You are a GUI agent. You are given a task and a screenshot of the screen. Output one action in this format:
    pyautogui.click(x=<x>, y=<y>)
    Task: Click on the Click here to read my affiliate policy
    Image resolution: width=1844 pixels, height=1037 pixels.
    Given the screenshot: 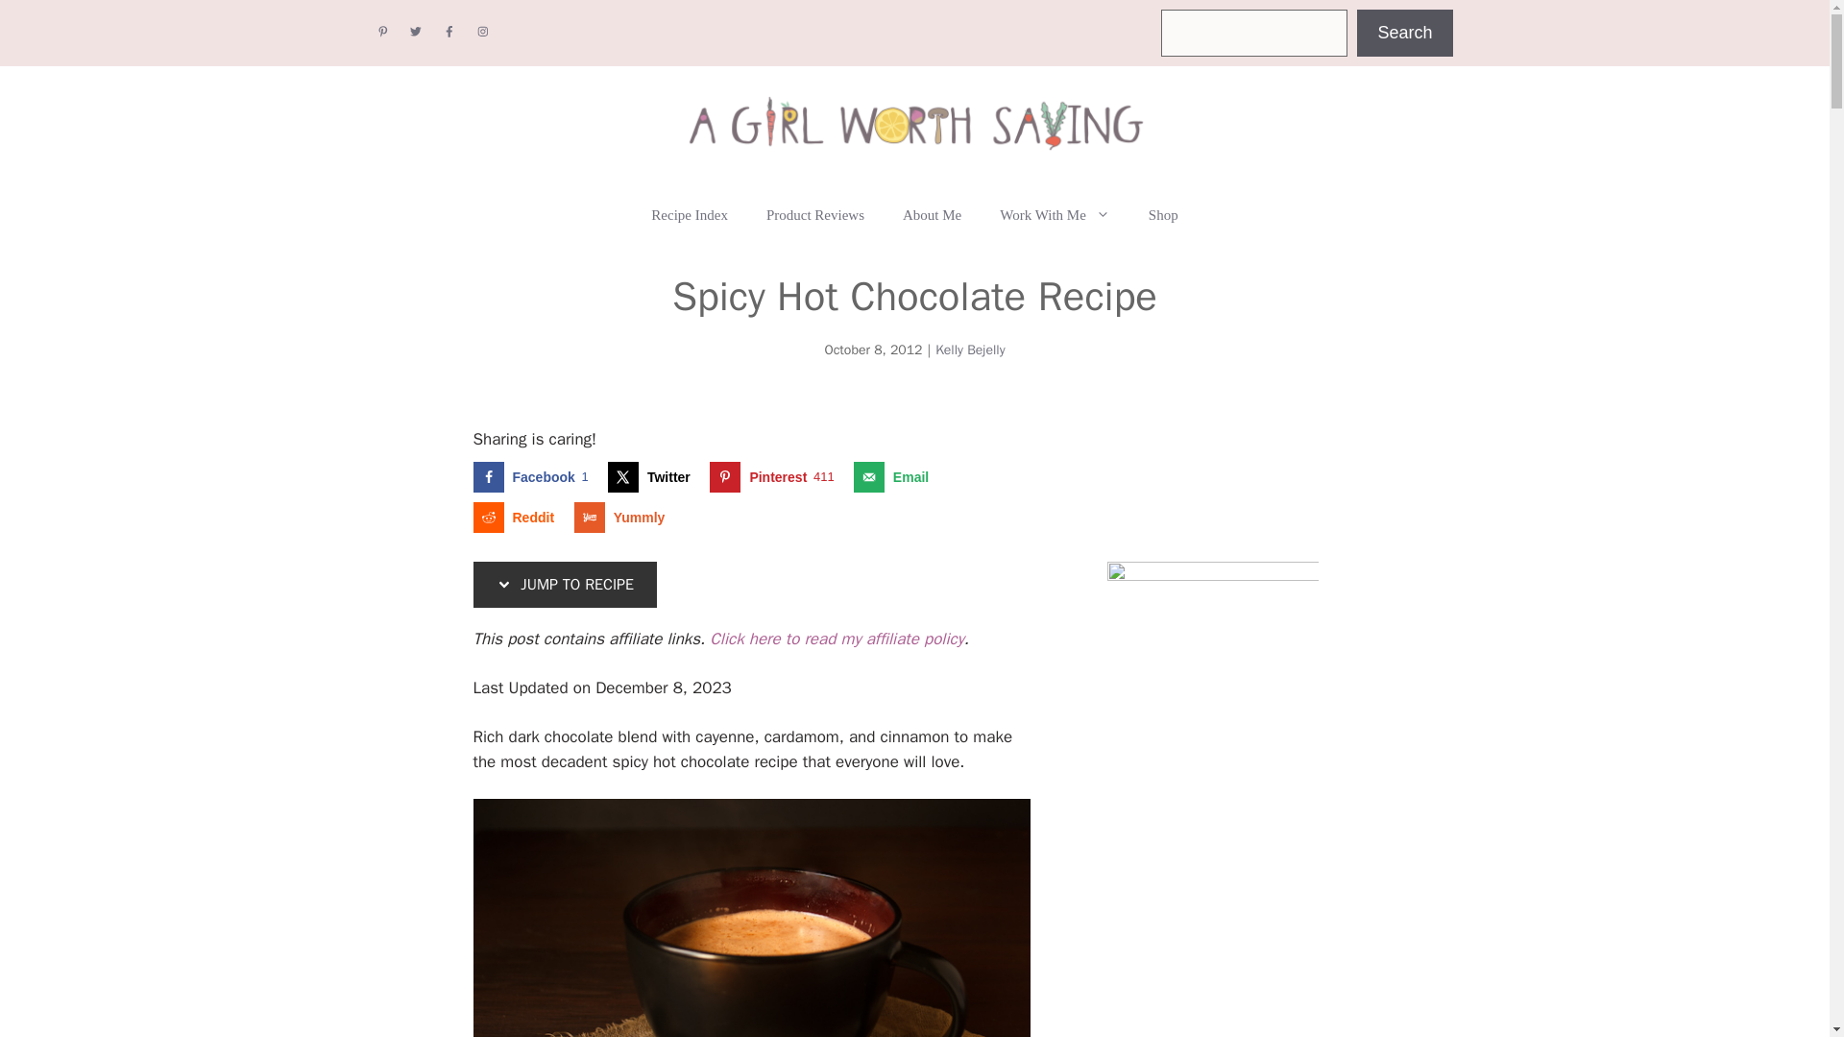 What is the action you would take?
    pyautogui.click(x=750, y=918)
    